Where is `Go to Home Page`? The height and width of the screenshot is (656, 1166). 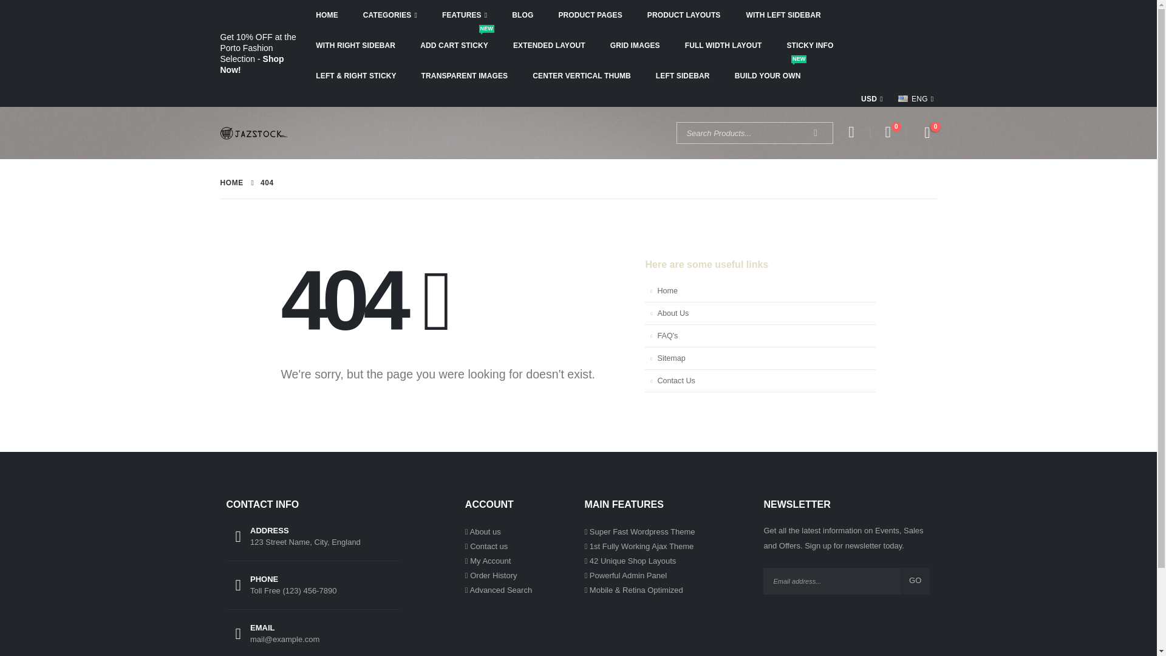
Go to Home Page is located at coordinates (231, 183).